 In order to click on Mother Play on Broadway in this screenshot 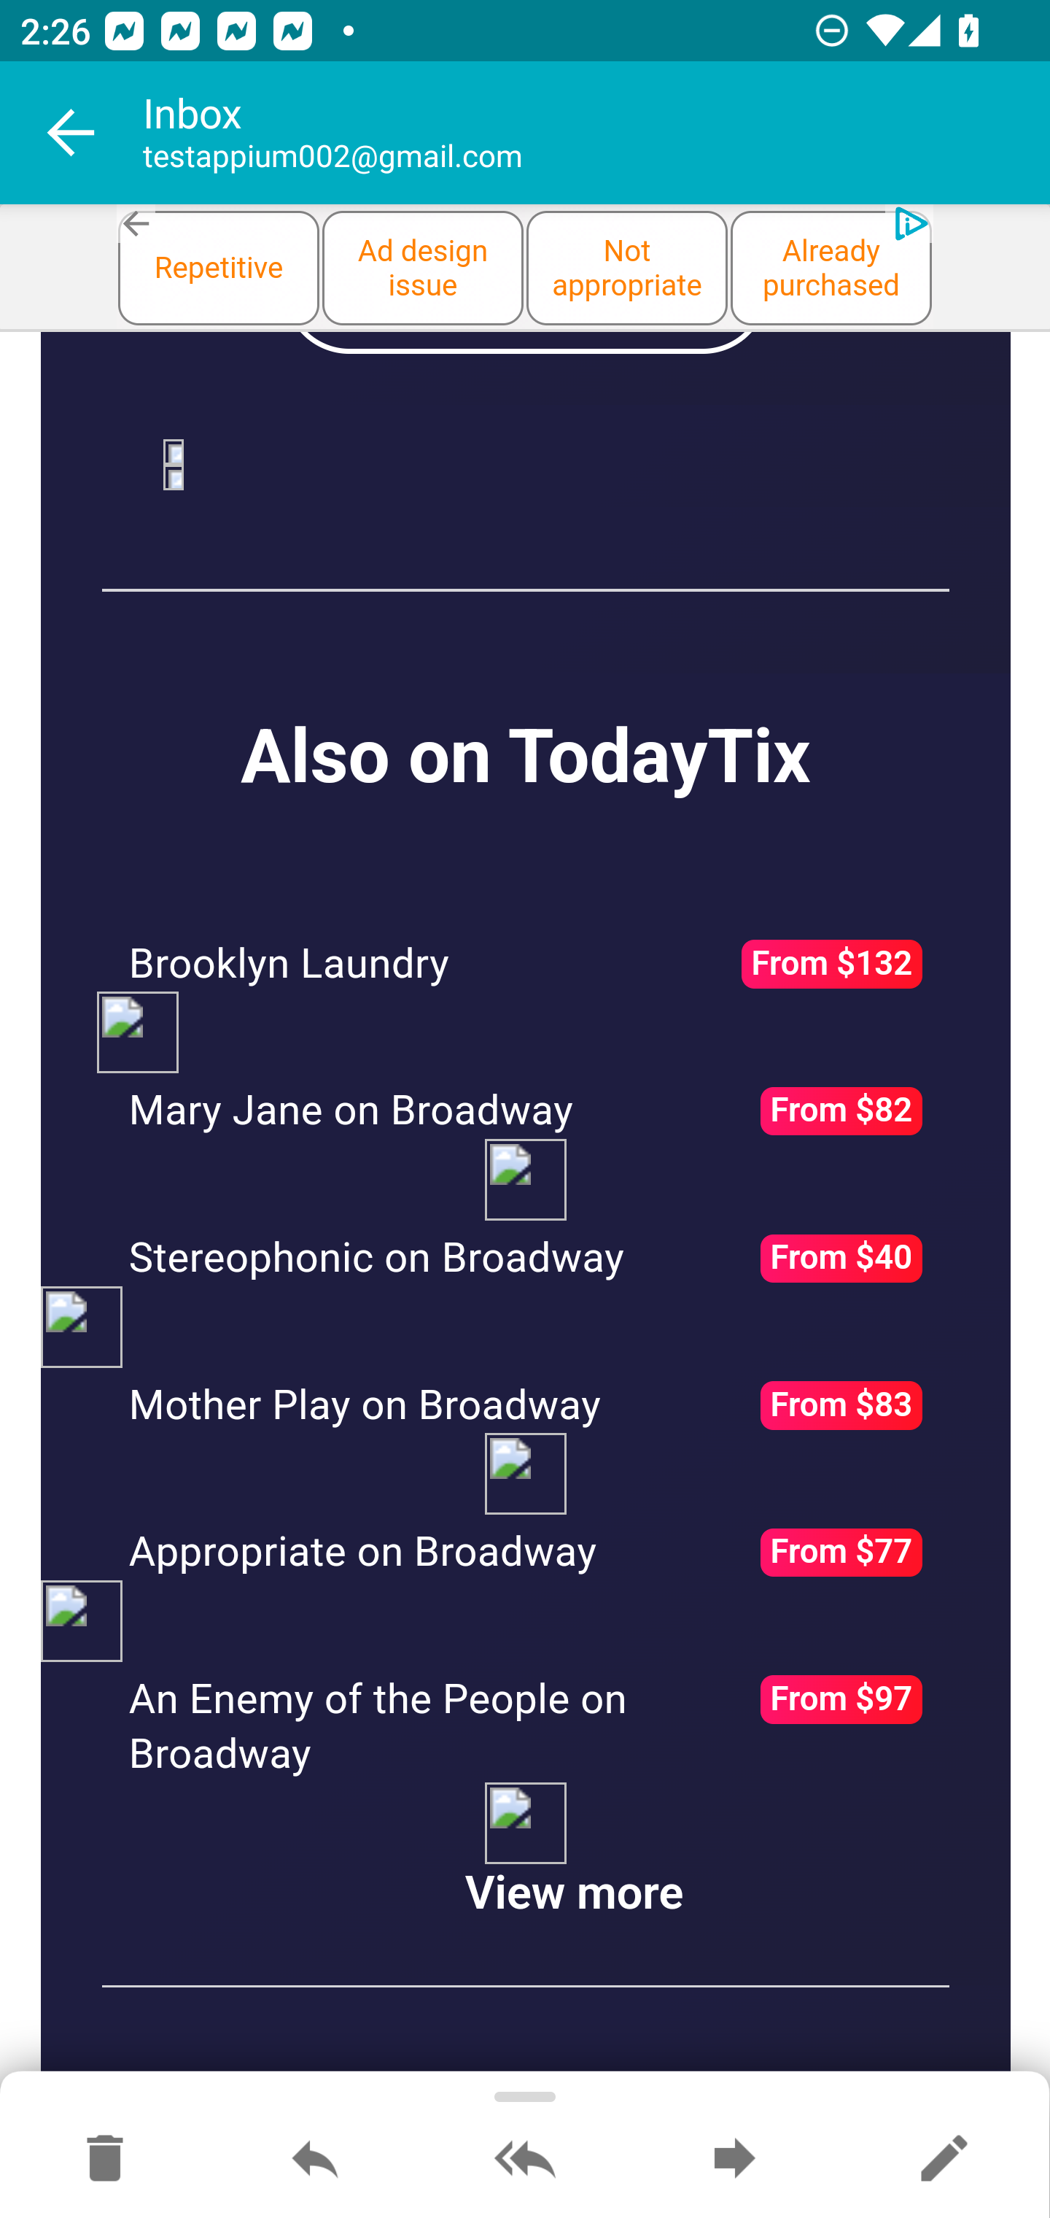, I will do `click(365, 1407)`.